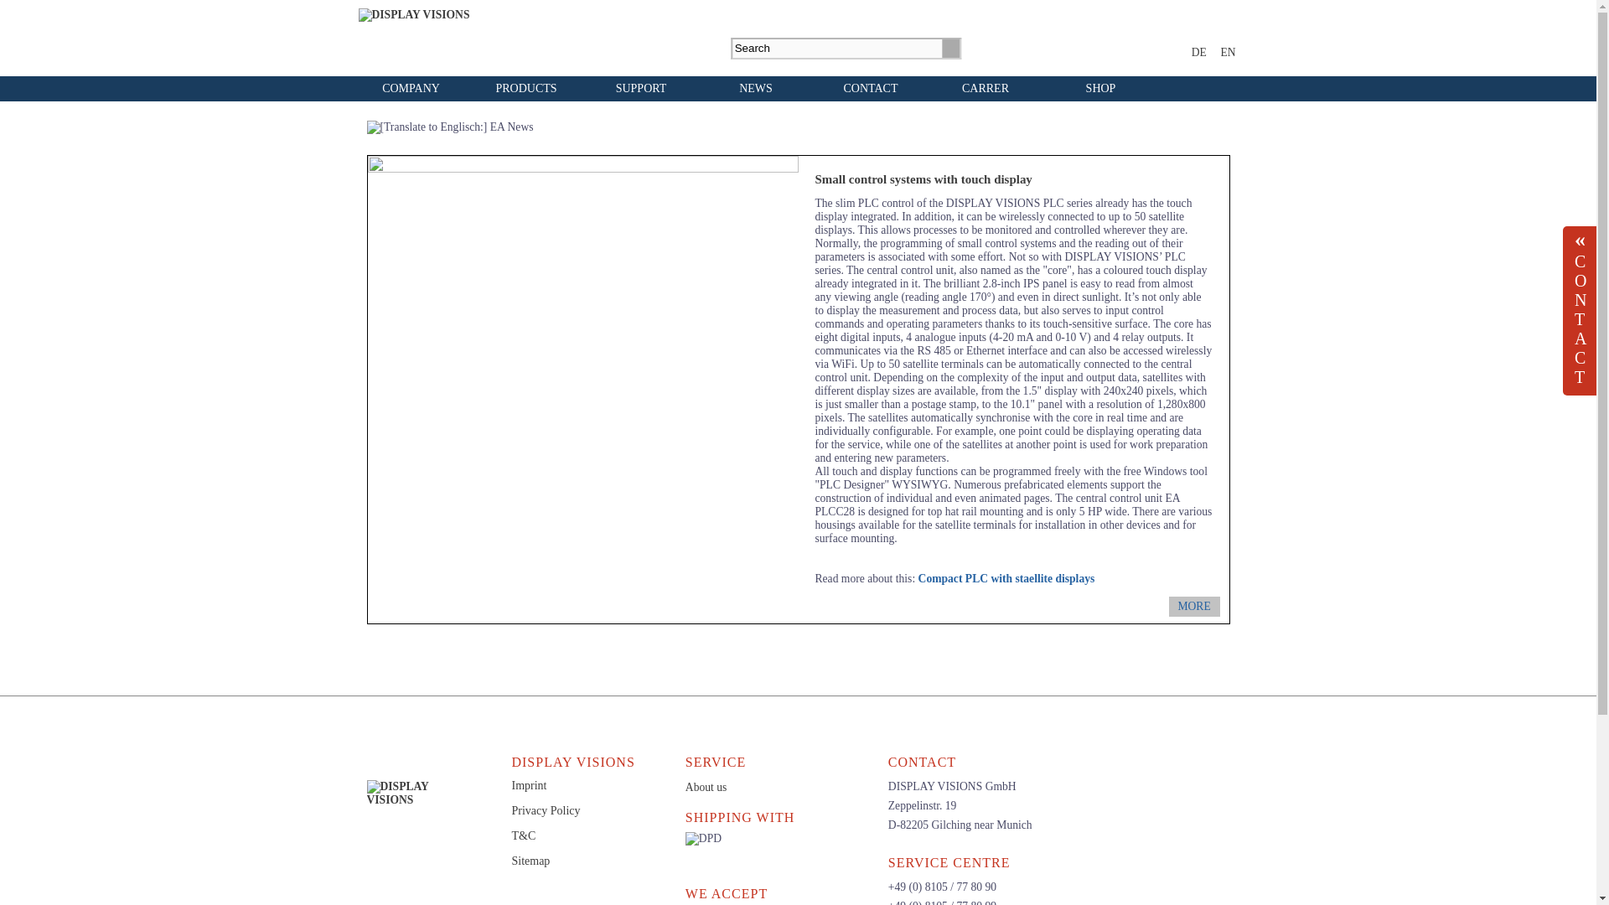 This screenshot has width=1609, height=905. I want to click on COMPANY, so click(411, 88).